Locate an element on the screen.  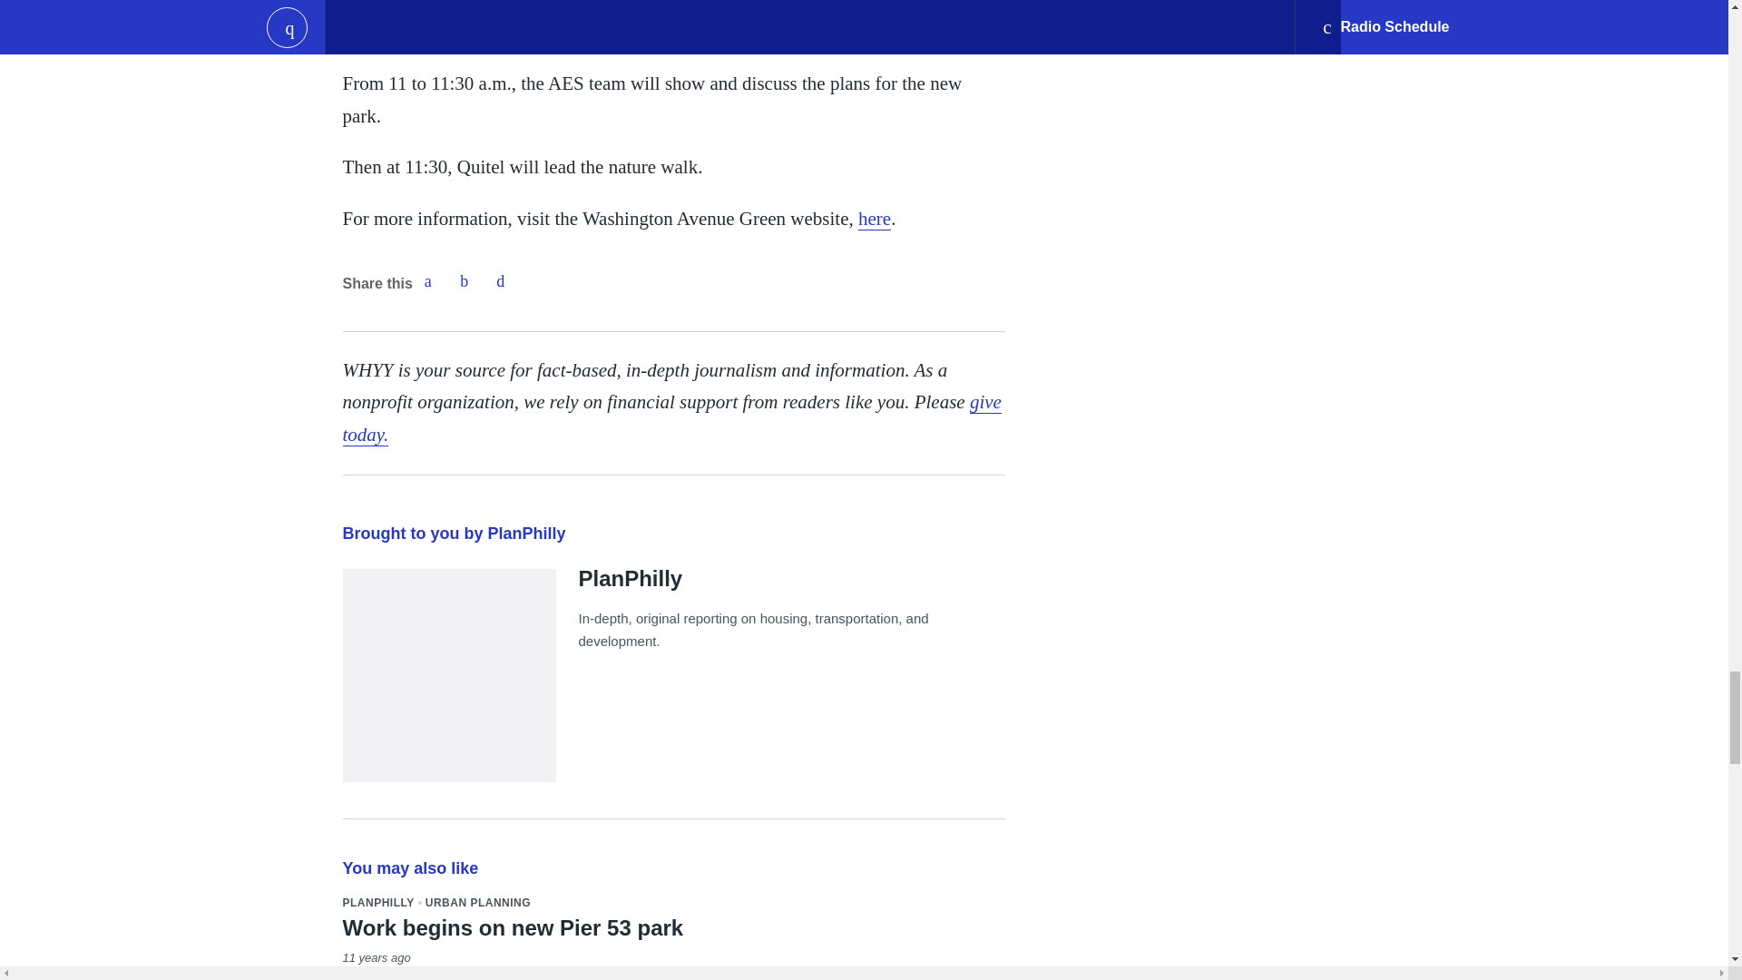
Work begins on new Pier 53 park is located at coordinates (514, 927).